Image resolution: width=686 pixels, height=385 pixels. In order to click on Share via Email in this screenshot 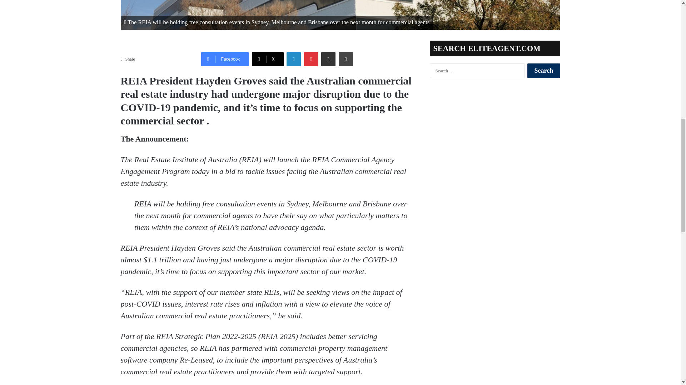, I will do `click(328, 59)`.